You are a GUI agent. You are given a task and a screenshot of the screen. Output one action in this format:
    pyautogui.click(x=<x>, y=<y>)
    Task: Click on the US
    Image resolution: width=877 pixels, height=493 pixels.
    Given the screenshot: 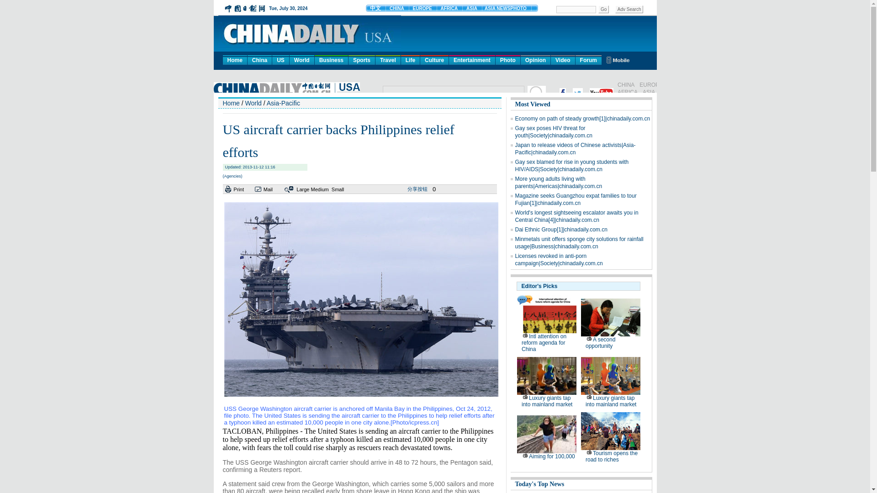 What is the action you would take?
    pyautogui.click(x=280, y=59)
    